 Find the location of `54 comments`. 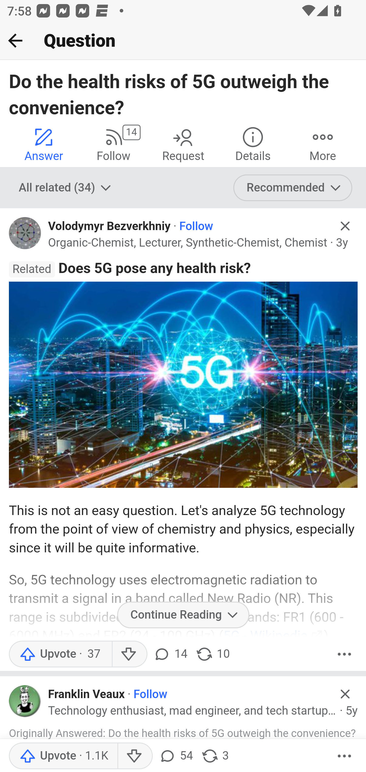

54 comments is located at coordinates (176, 756).